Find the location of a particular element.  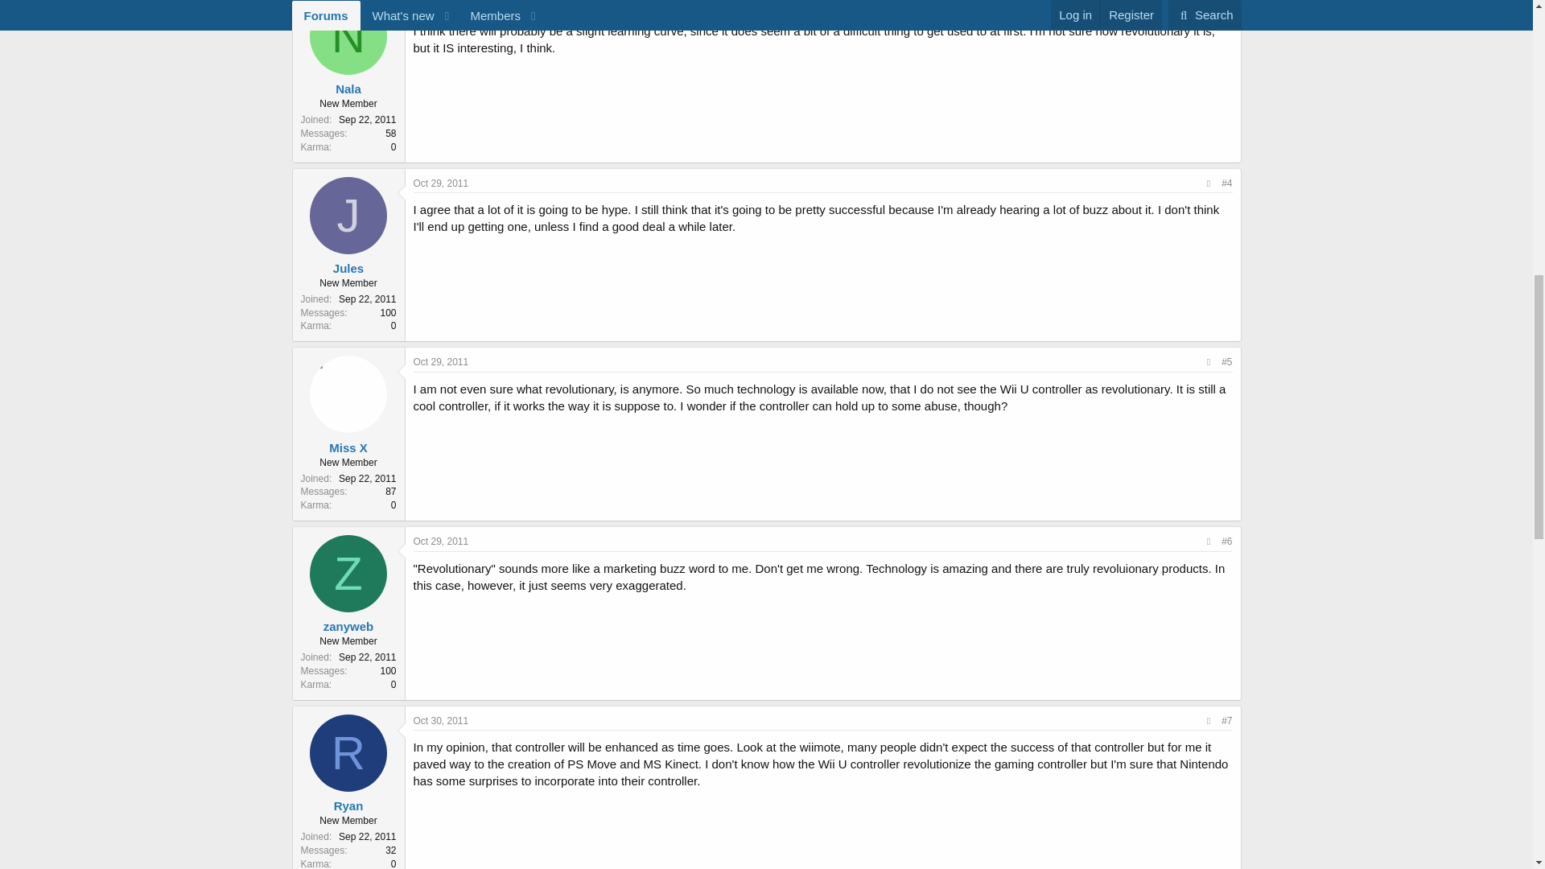

Oct 27, 2011 at 3:57 PM is located at coordinates (441, 5).